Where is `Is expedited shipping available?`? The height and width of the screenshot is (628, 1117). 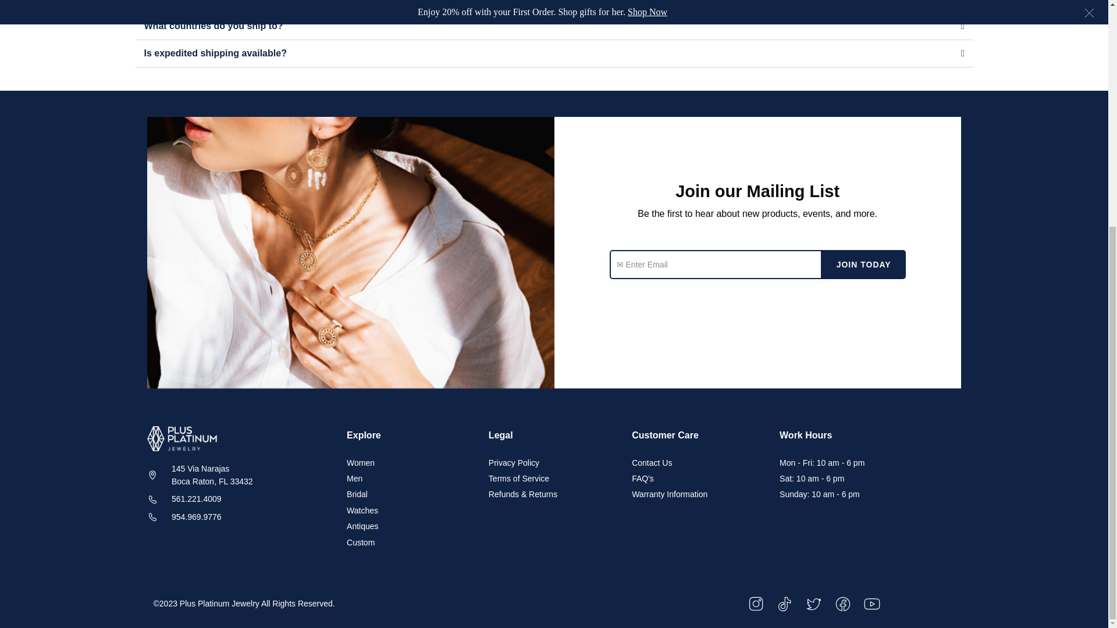
Is expedited shipping available? is located at coordinates (215, 53).